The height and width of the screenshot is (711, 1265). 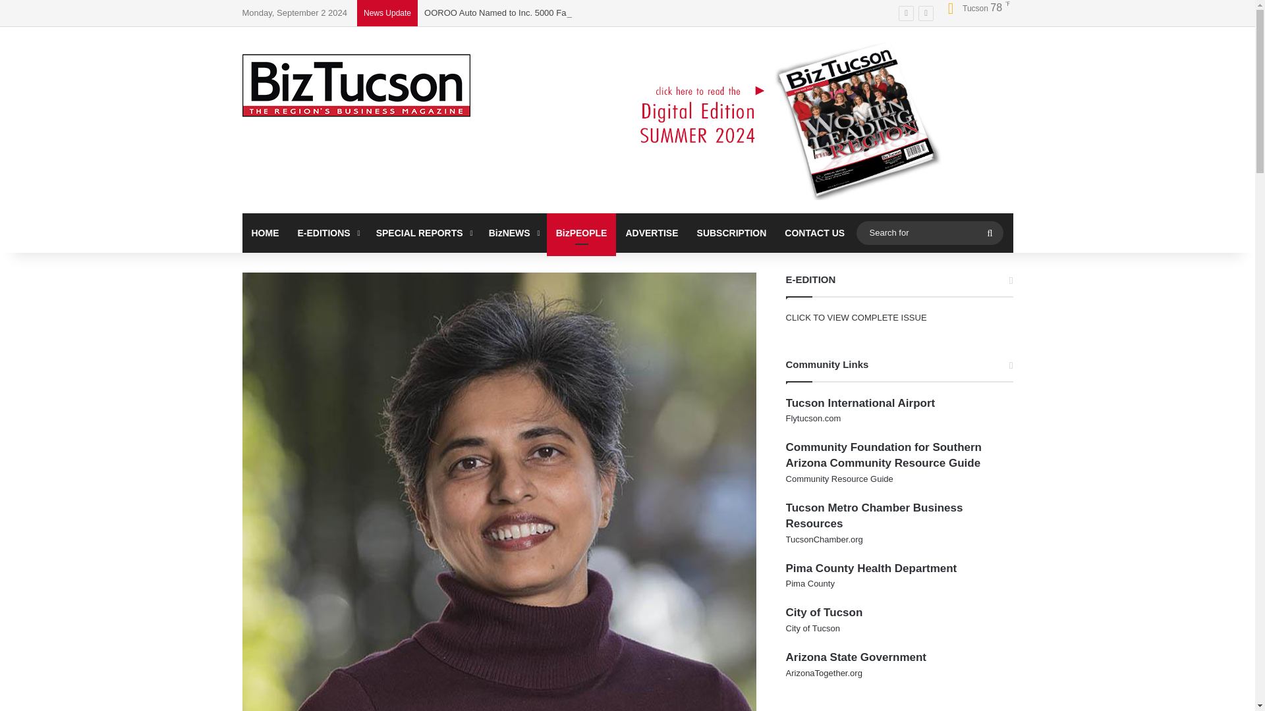 I want to click on HOME, so click(x=265, y=233).